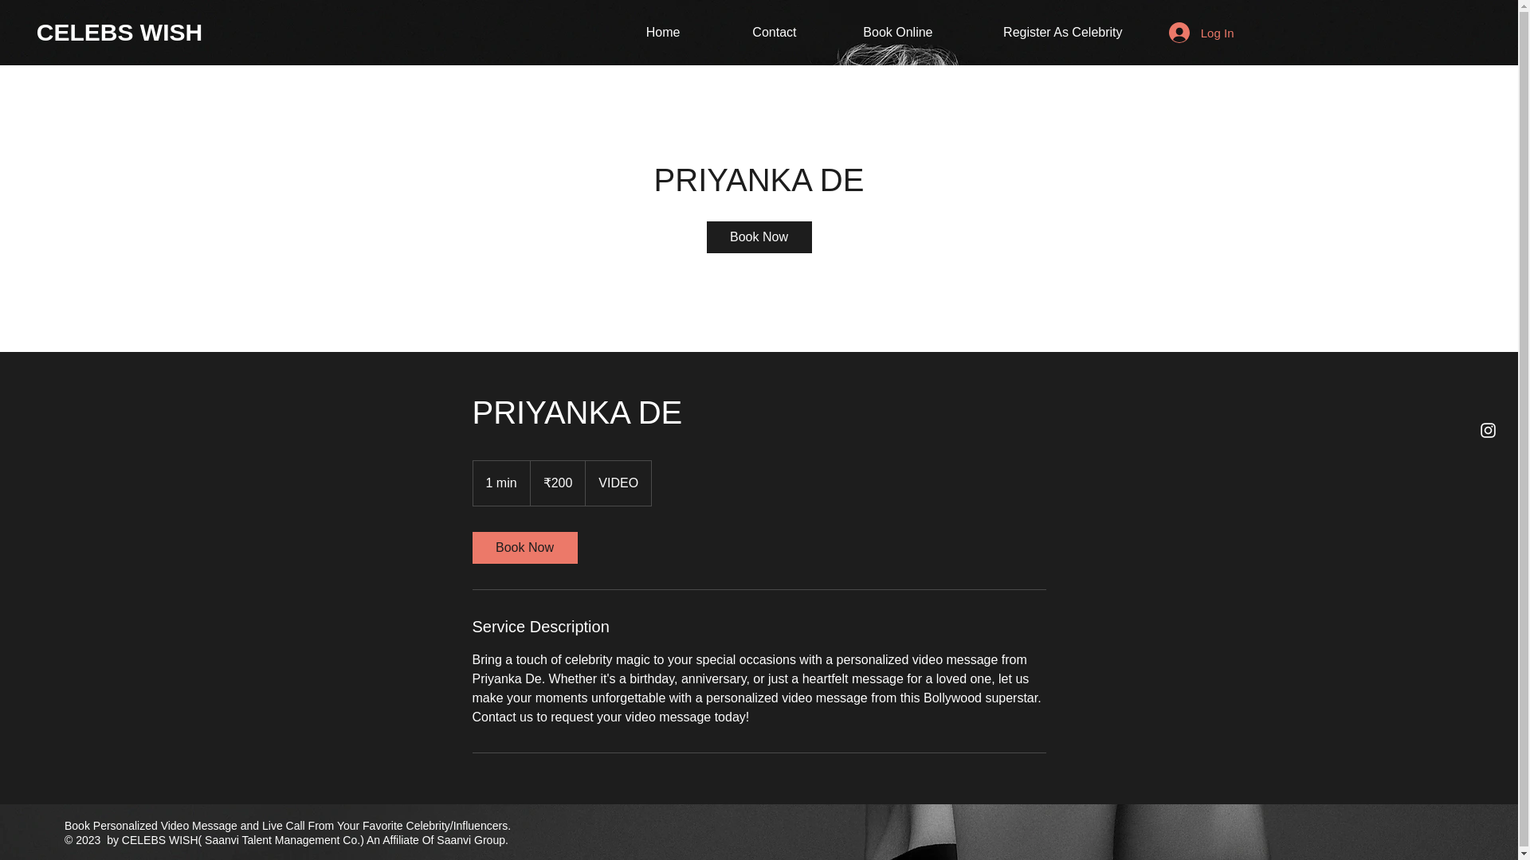  Describe the element at coordinates (1202, 32) in the screenshot. I see `Log In` at that location.